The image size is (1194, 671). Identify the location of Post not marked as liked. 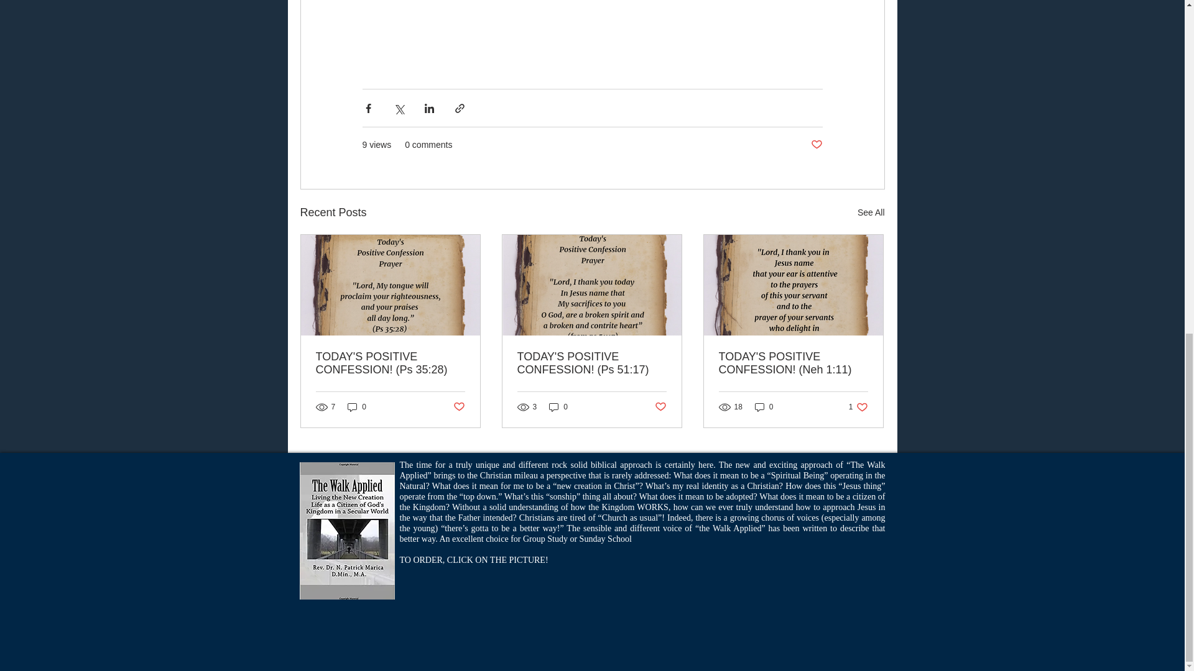
(660, 406).